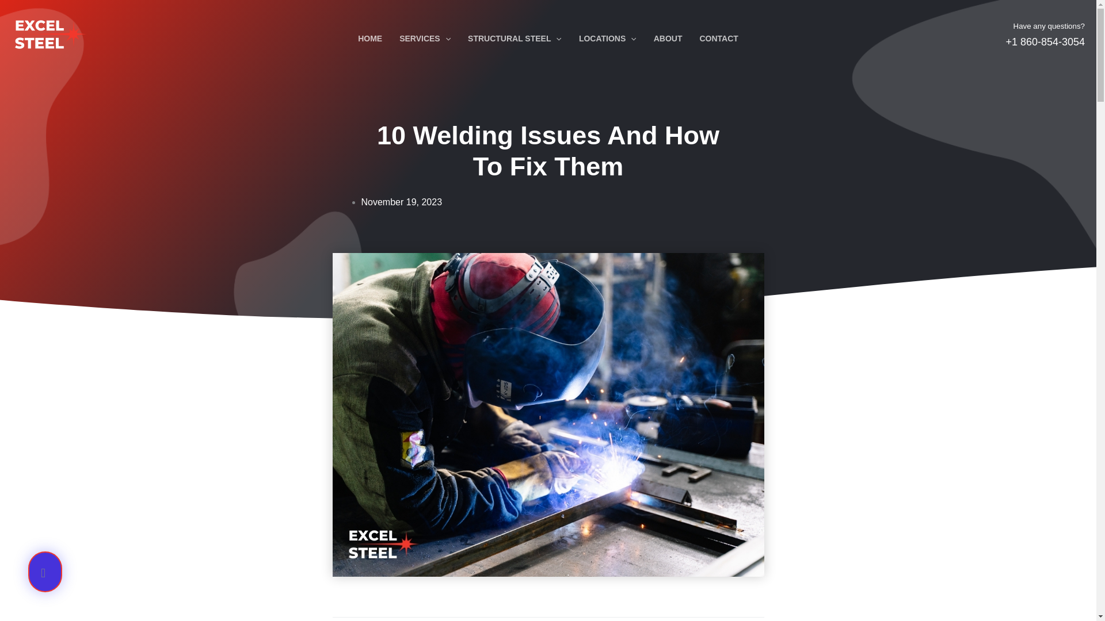 The width and height of the screenshot is (1105, 621). I want to click on STRUCTURAL STEEL, so click(515, 34).